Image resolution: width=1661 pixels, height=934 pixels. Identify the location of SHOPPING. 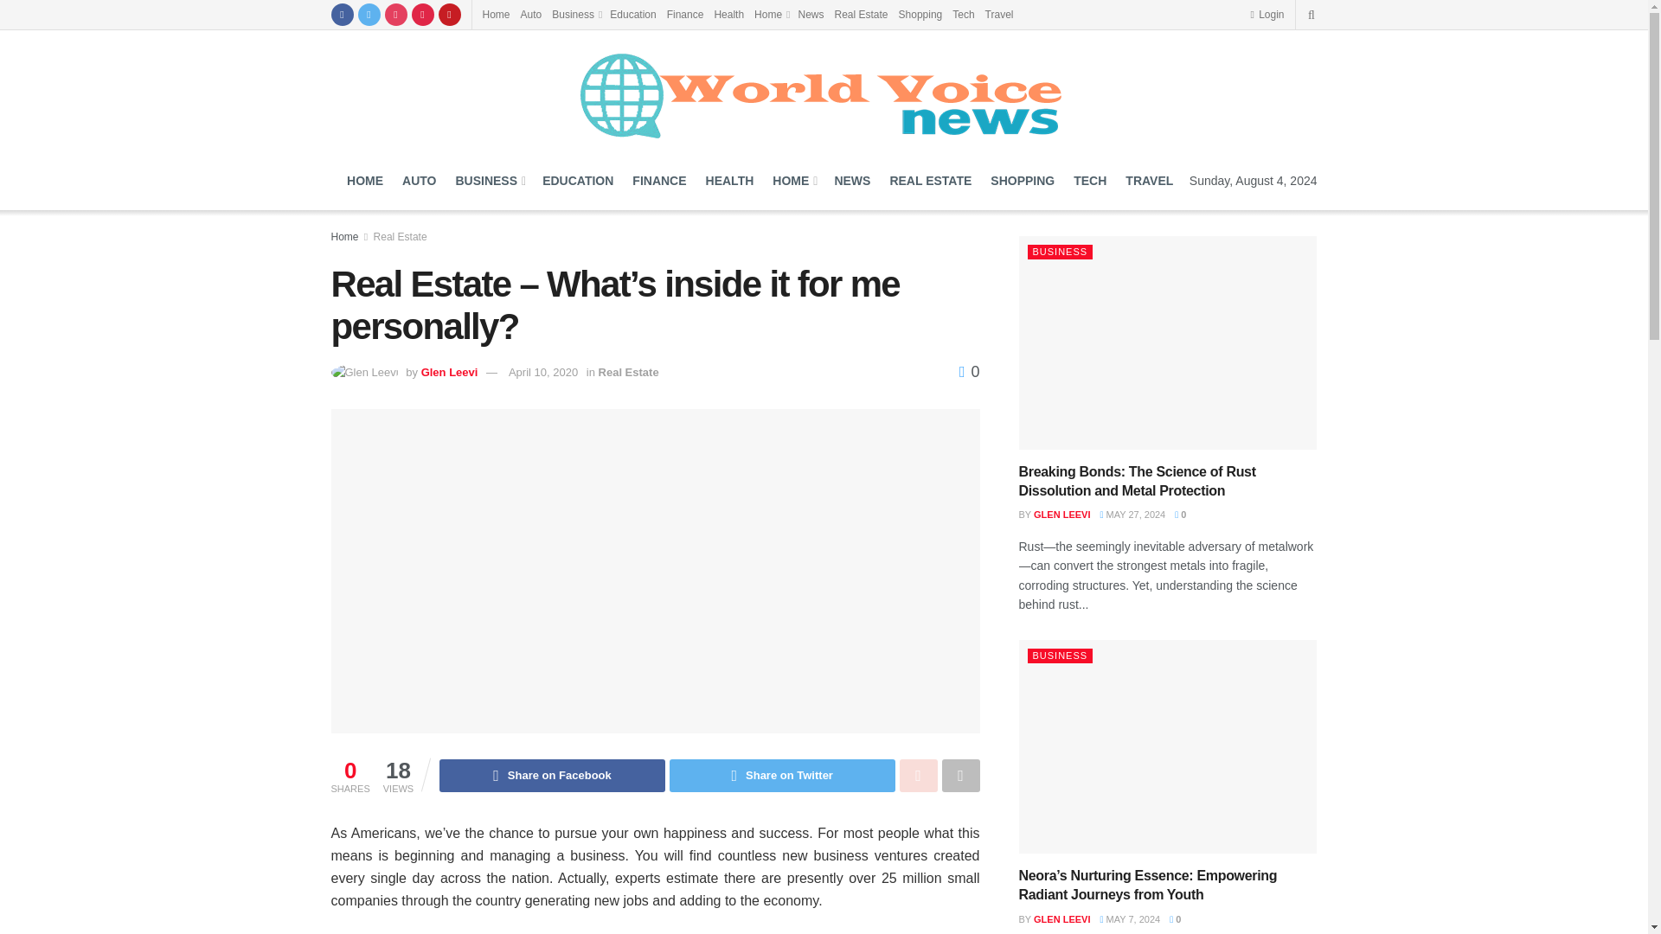
(1023, 180).